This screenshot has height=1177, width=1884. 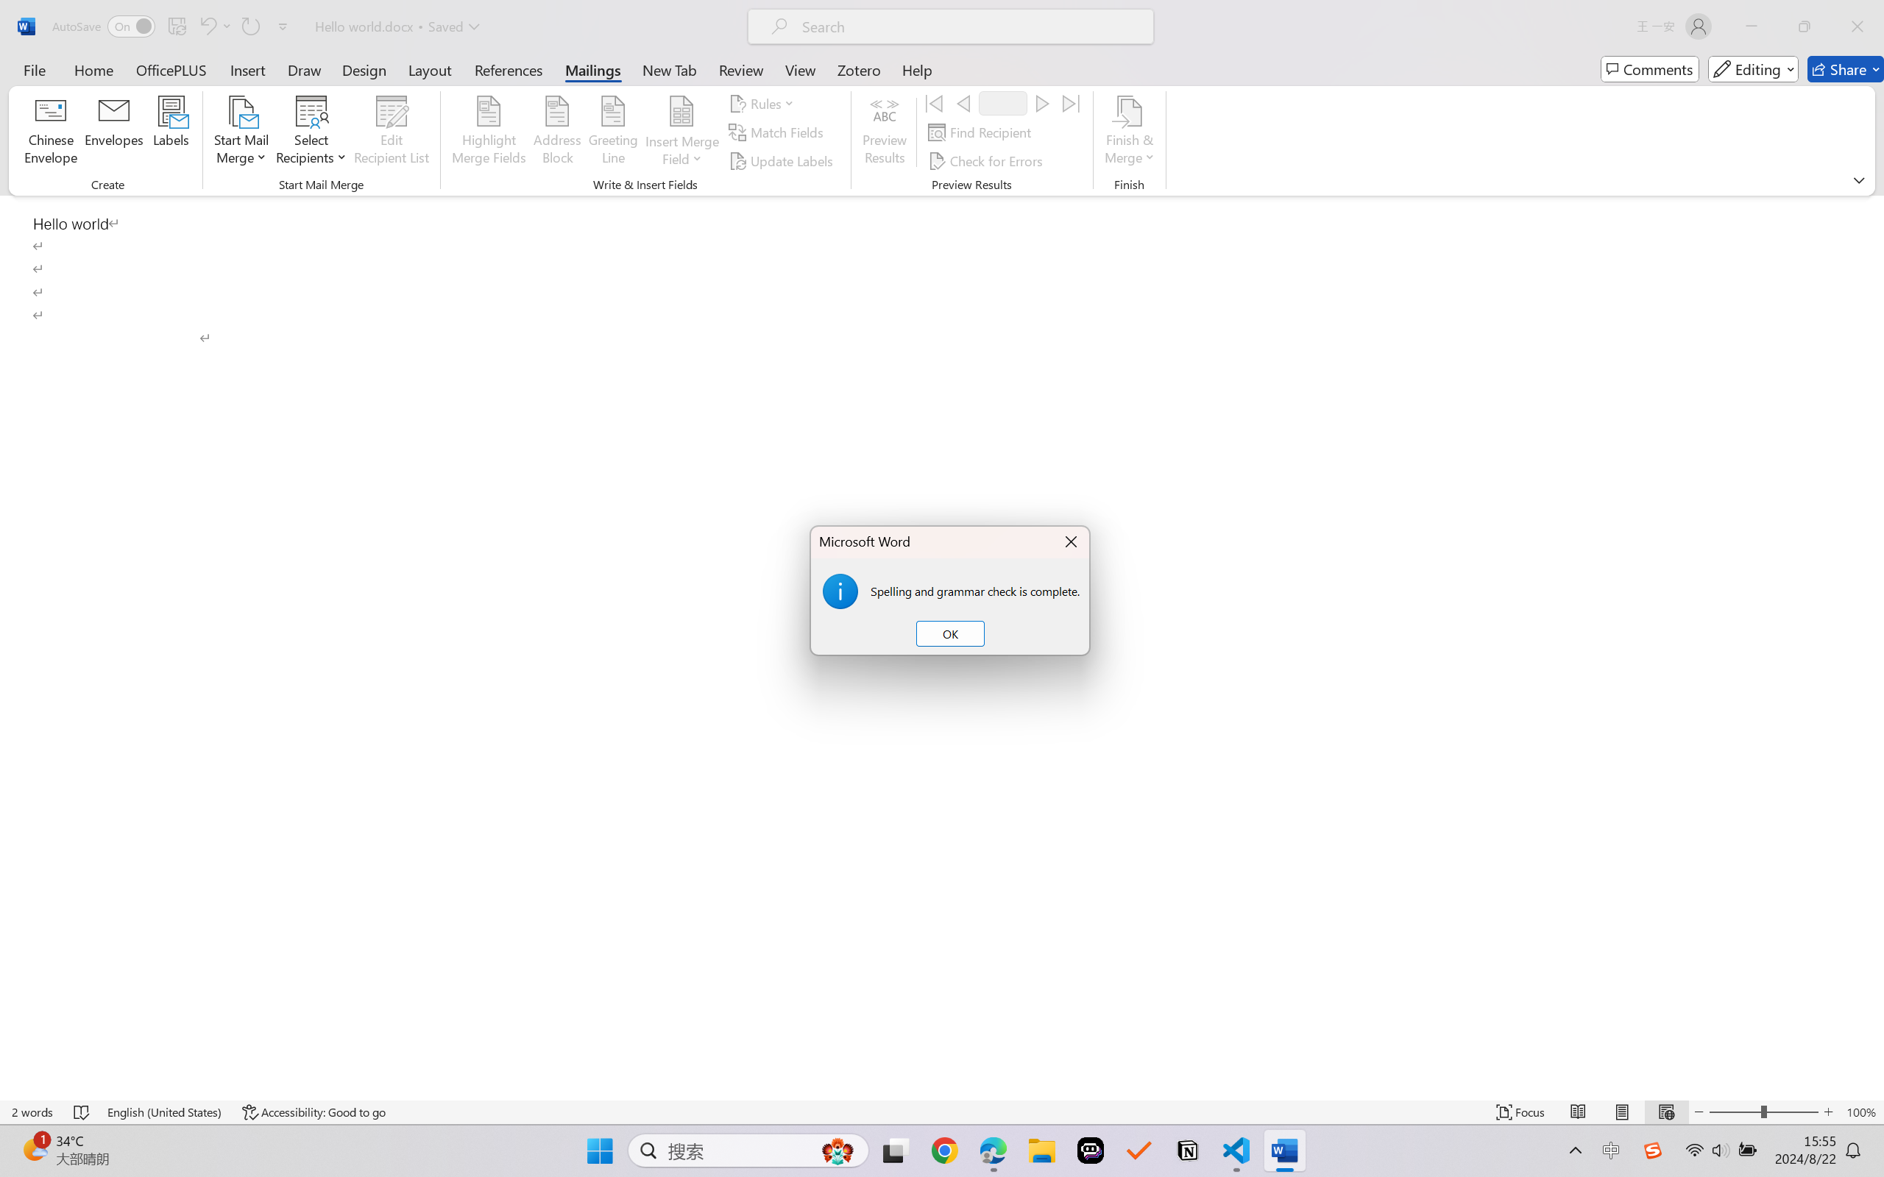 I want to click on Customize Quick Access Toolbar, so click(x=283, y=26).